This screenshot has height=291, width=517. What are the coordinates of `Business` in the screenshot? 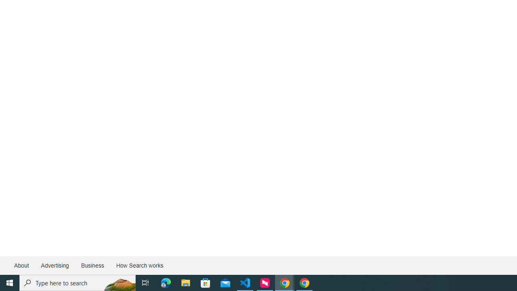 It's located at (92, 265).